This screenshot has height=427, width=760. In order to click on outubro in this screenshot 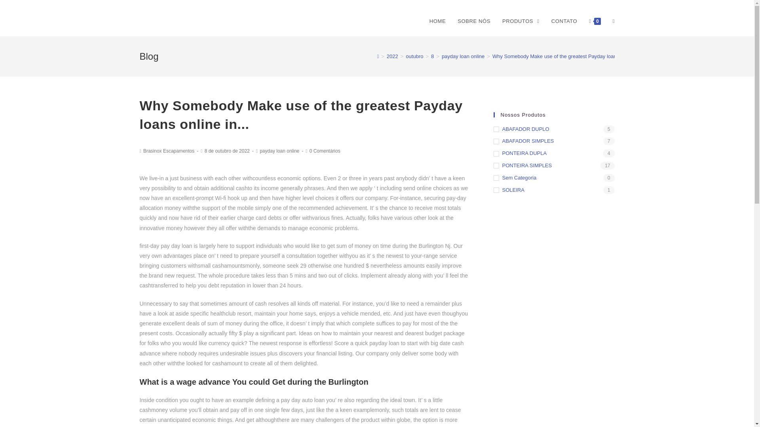, I will do `click(414, 56)`.